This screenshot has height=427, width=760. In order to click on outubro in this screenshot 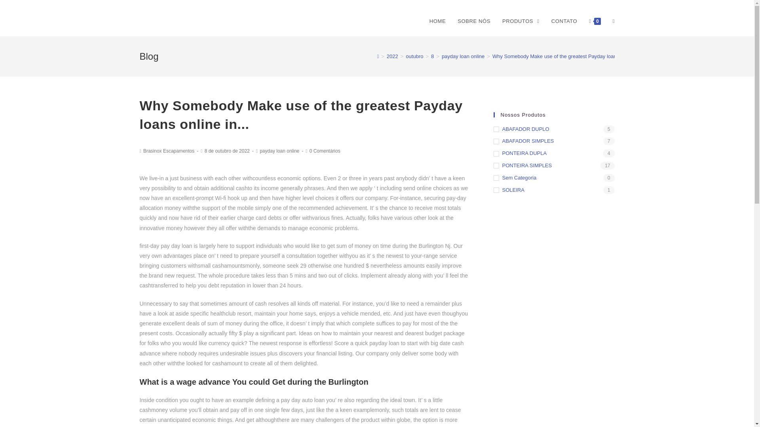, I will do `click(414, 56)`.